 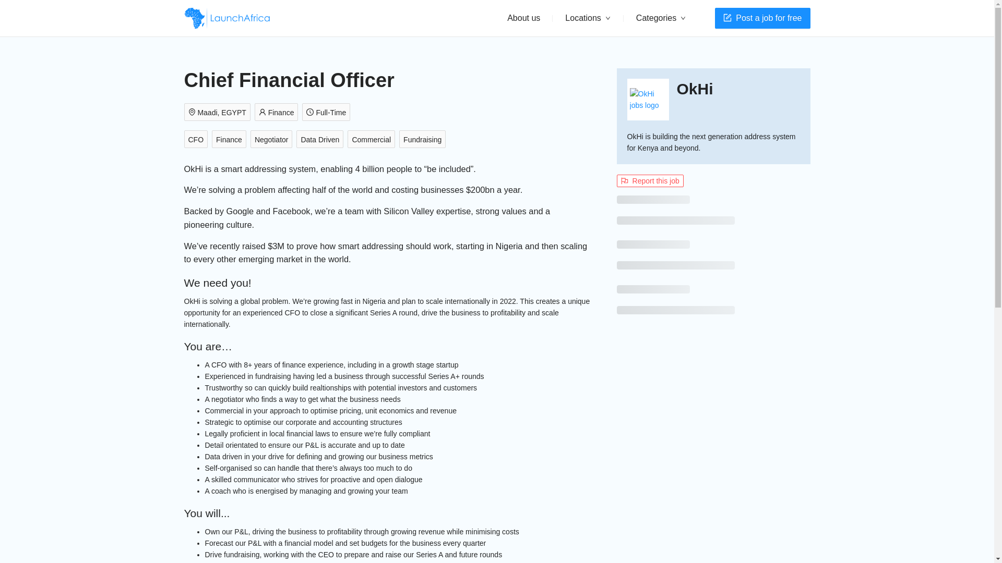 What do you see at coordinates (650, 180) in the screenshot?
I see `Report this job` at bounding box center [650, 180].